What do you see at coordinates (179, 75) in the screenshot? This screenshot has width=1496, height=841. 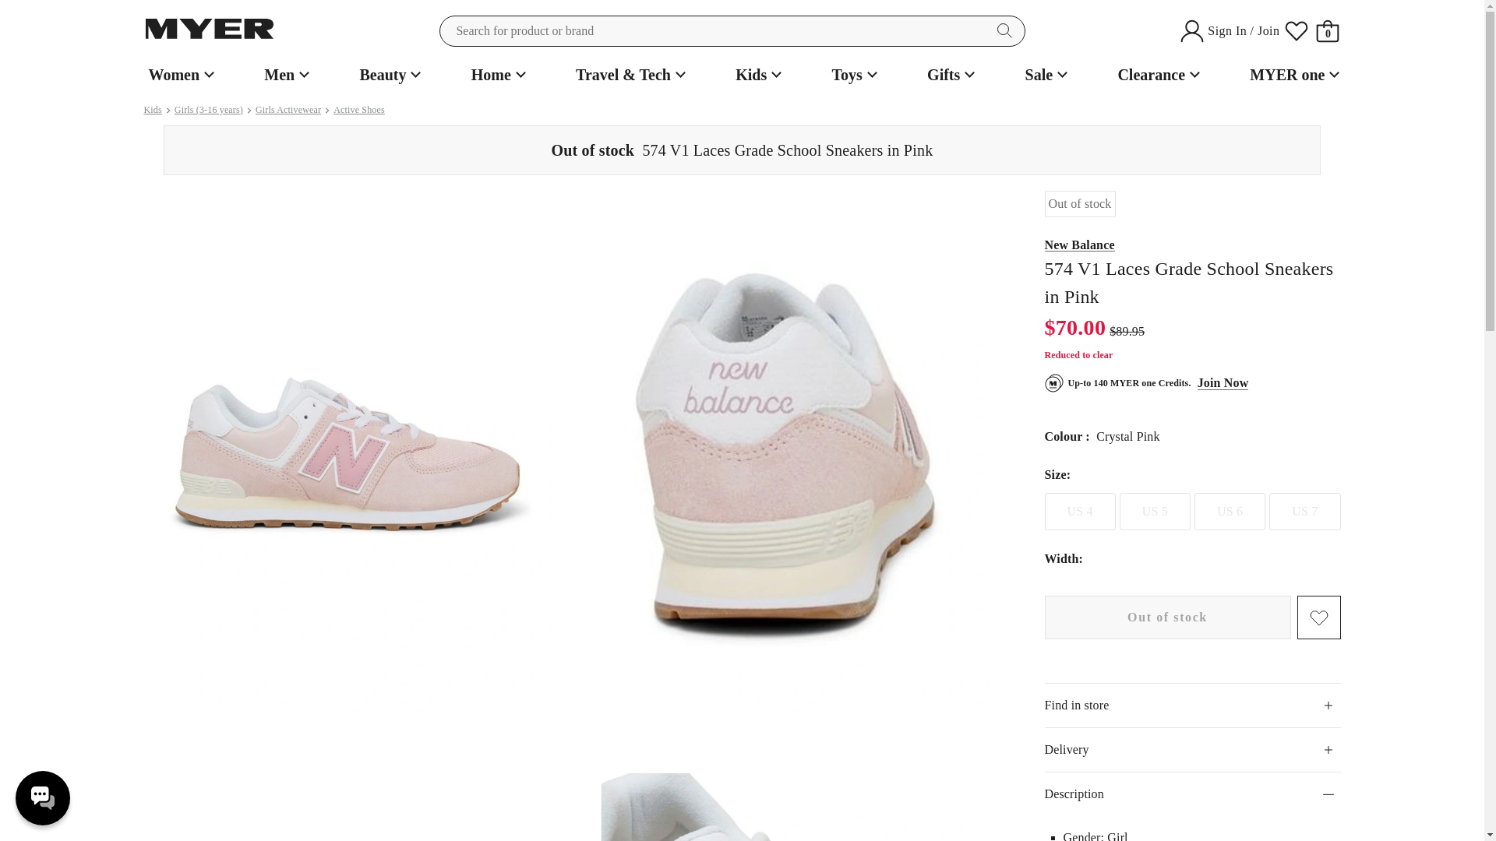 I see `Women` at bounding box center [179, 75].